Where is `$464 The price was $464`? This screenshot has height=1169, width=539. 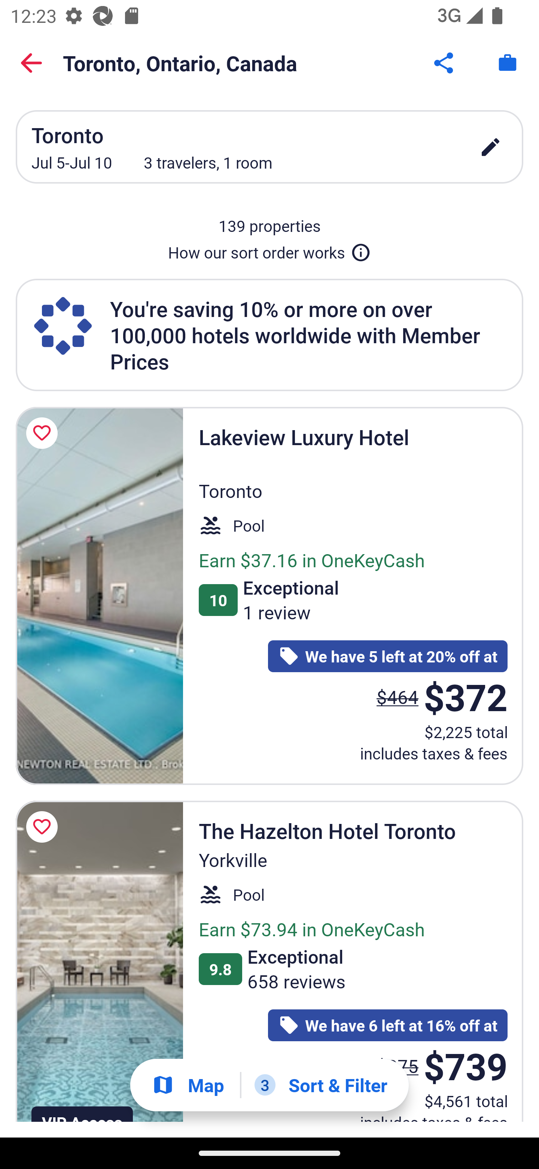 $464 The price was $464 is located at coordinates (398, 697).